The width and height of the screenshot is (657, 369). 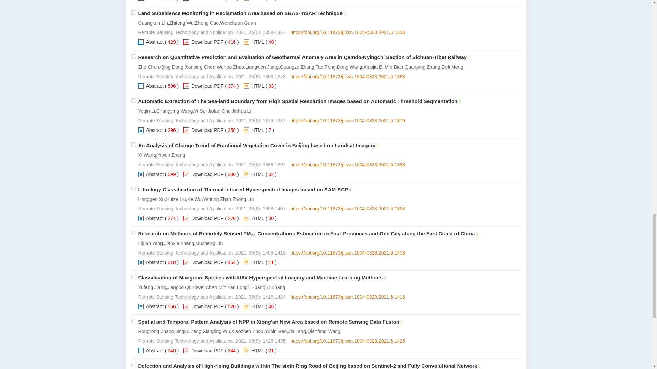 I want to click on 3451, so click(x=133, y=144).